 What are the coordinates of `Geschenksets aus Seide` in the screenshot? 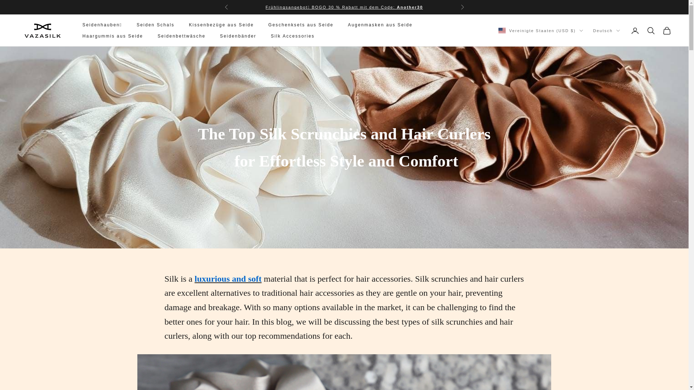 It's located at (300, 25).